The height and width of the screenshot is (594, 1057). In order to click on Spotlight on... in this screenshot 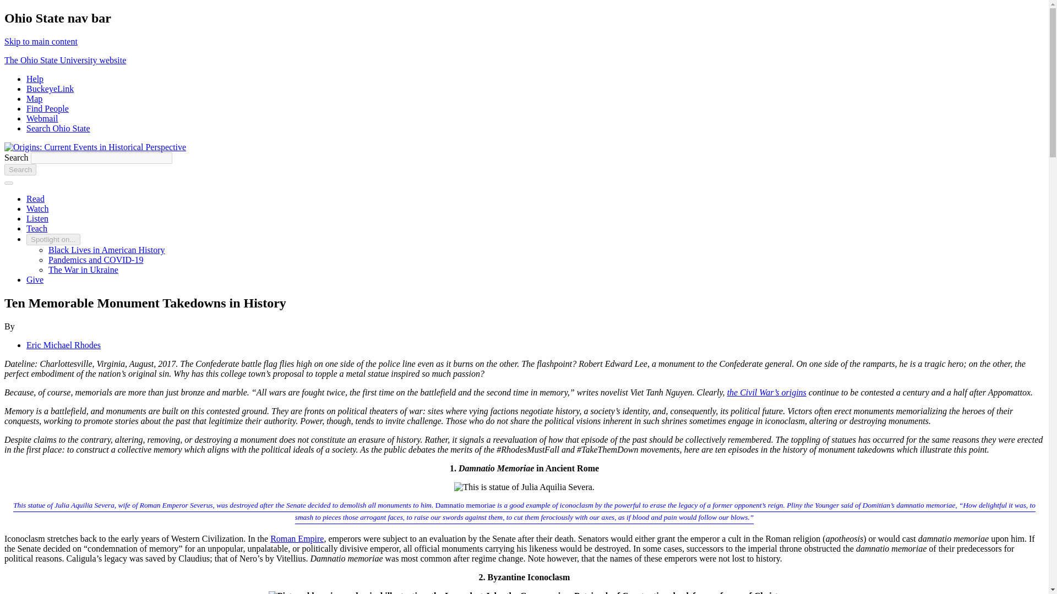, I will do `click(53, 240)`.